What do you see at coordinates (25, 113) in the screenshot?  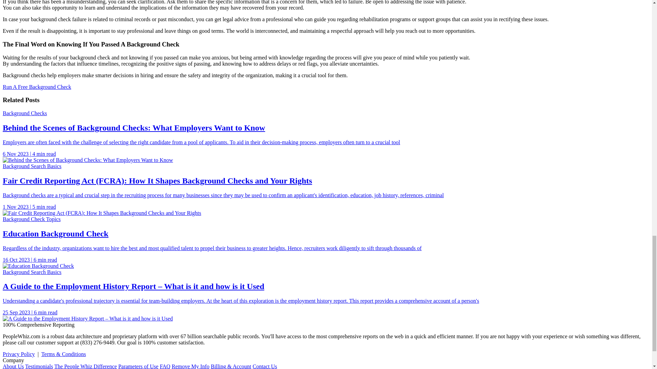 I see `Background Checks` at bounding box center [25, 113].